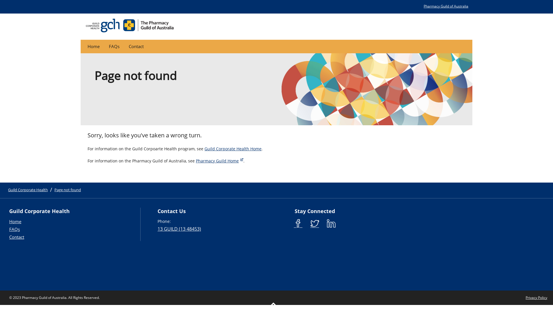  I want to click on Page not found, so click(68, 190).